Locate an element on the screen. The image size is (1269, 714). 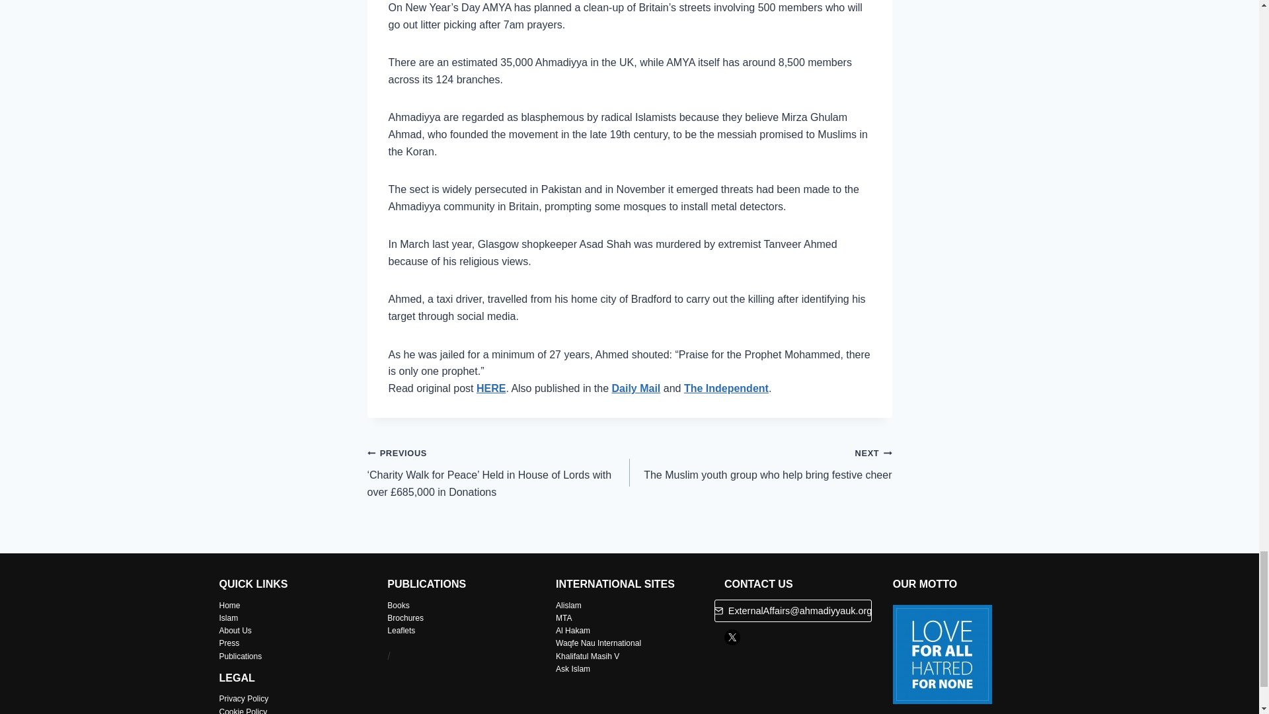
Cookie Policy is located at coordinates (243, 711).